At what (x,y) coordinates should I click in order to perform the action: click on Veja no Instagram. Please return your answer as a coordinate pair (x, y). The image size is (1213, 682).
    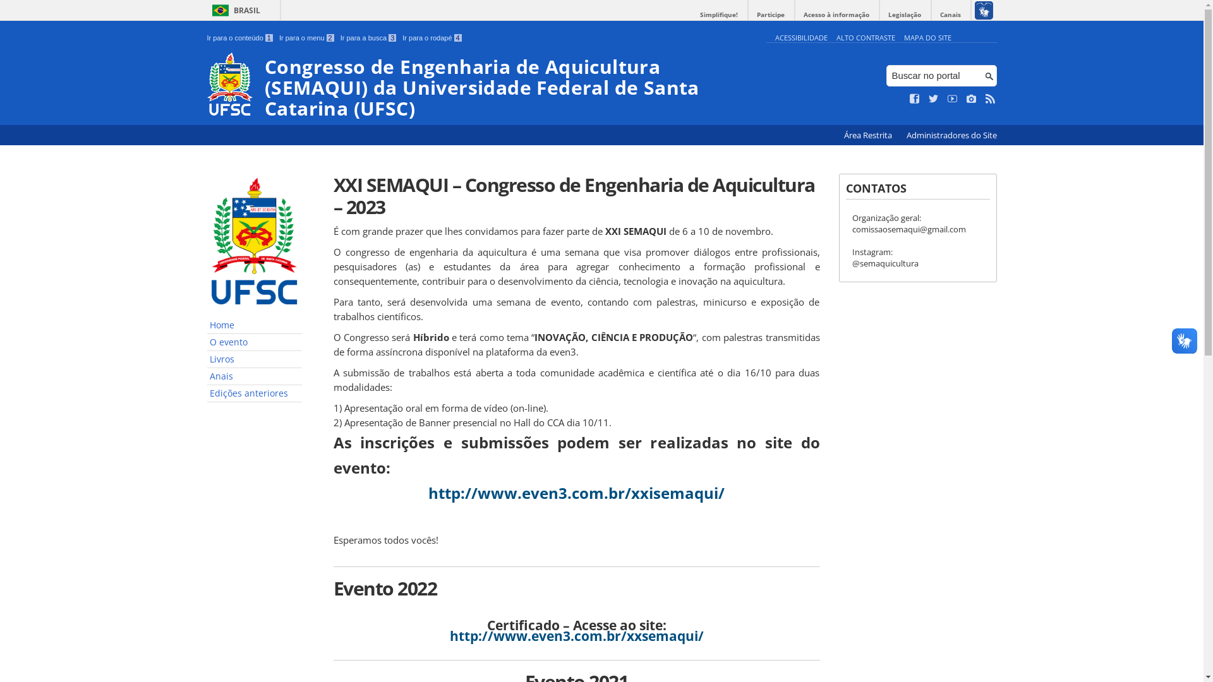
    Looking at the image, I should click on (972, 99).